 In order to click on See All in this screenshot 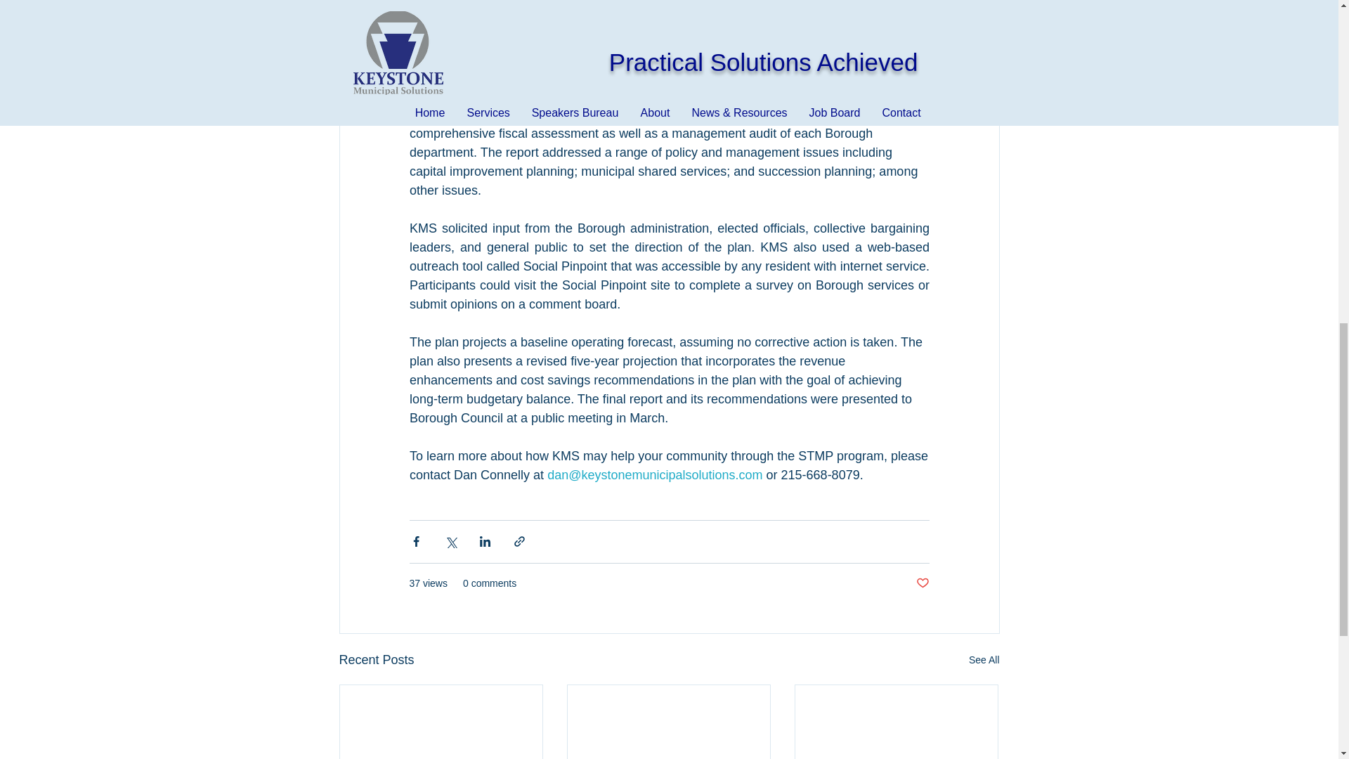, I will do `click(984, 659)`.